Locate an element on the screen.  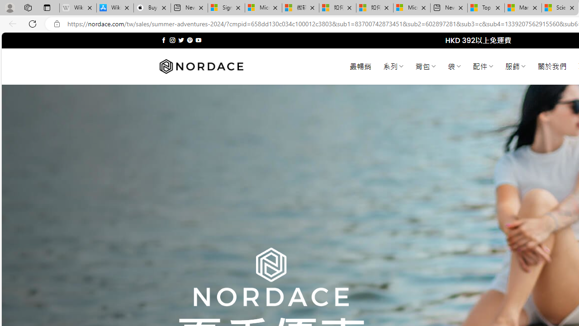
Follow on Instagram is located at coordinates (172, 40).